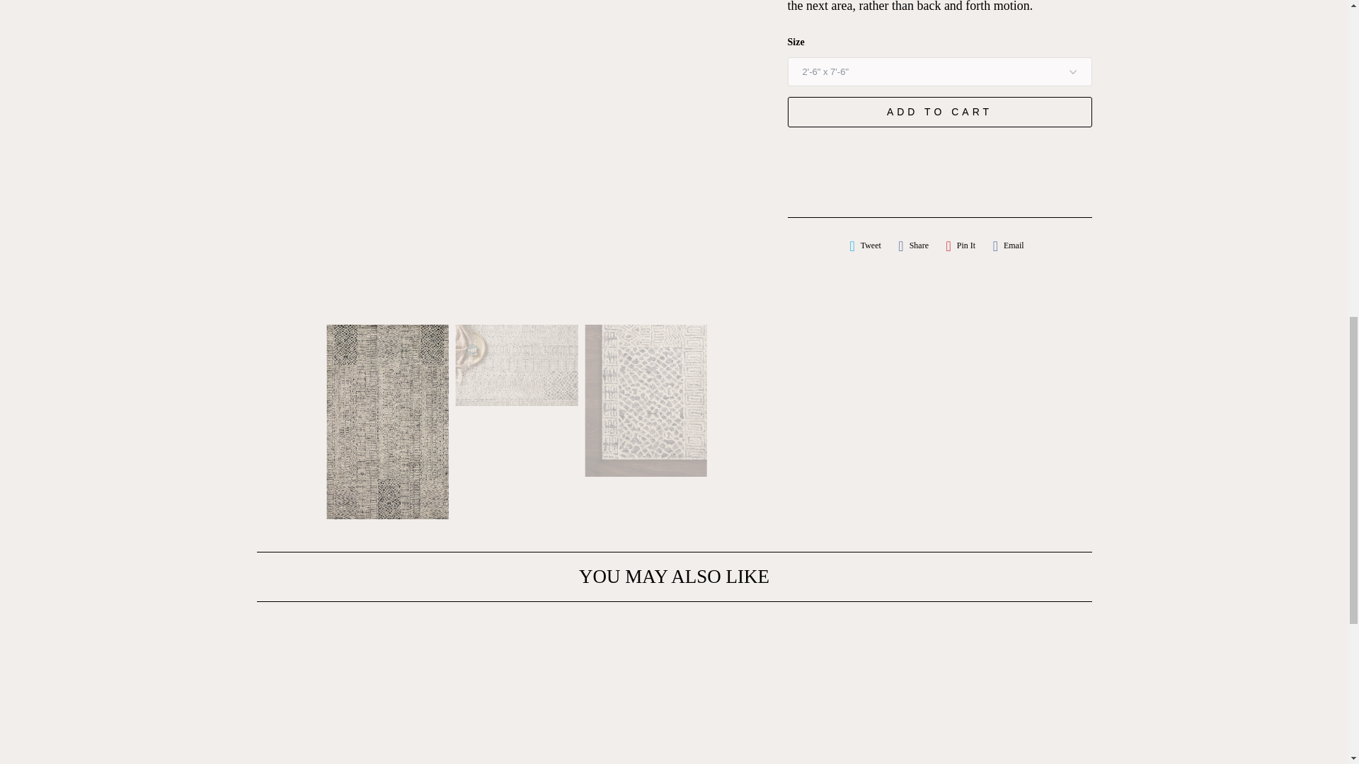 This screenshot has height=764, width=1359. What do you see at coordinates (1009, 245) in the screenshot?
I see `Email this to a friend` at bounding box center [1009, 245].